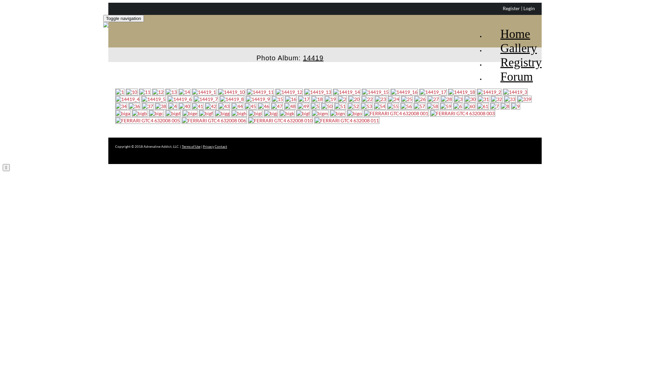  Describe the element at coordinates (255, 113) in the screenshot. I see `bigi (click to enlarge)` at that location.